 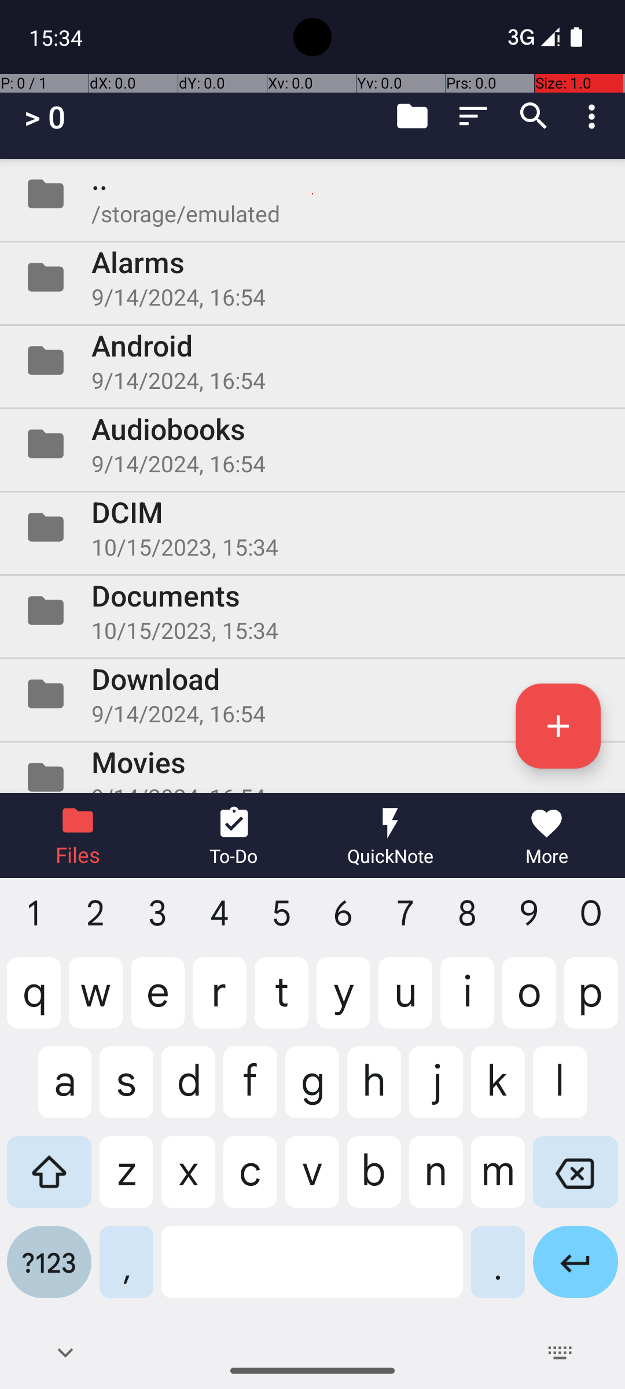 What do you see at coordinates (312, 611) in the screenshot?
I see `Folder Documents ` at bounding box center [312, 611].